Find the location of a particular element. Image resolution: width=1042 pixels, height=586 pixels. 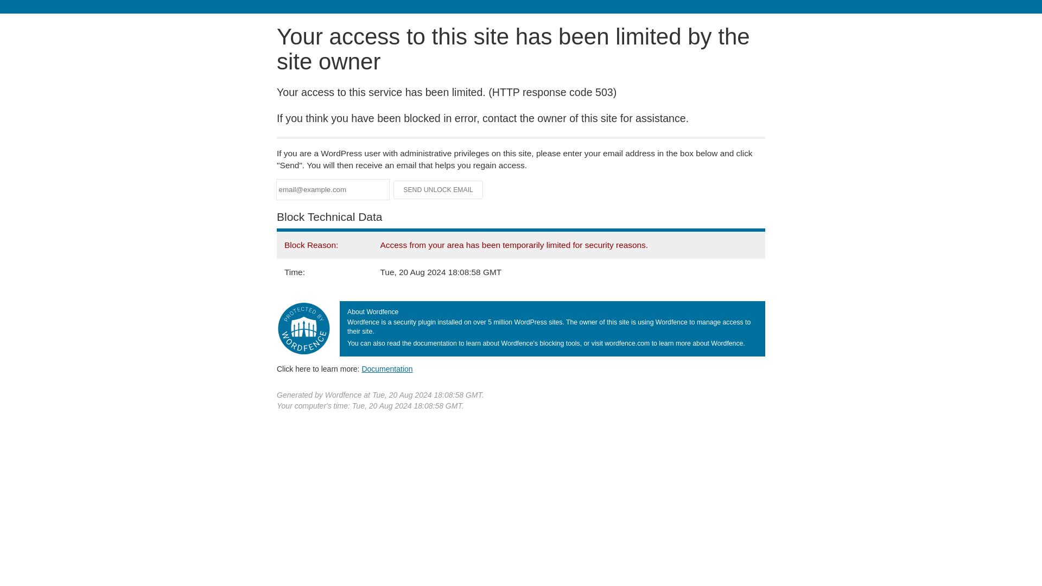

Documentation is located at coordinates (387, 368).